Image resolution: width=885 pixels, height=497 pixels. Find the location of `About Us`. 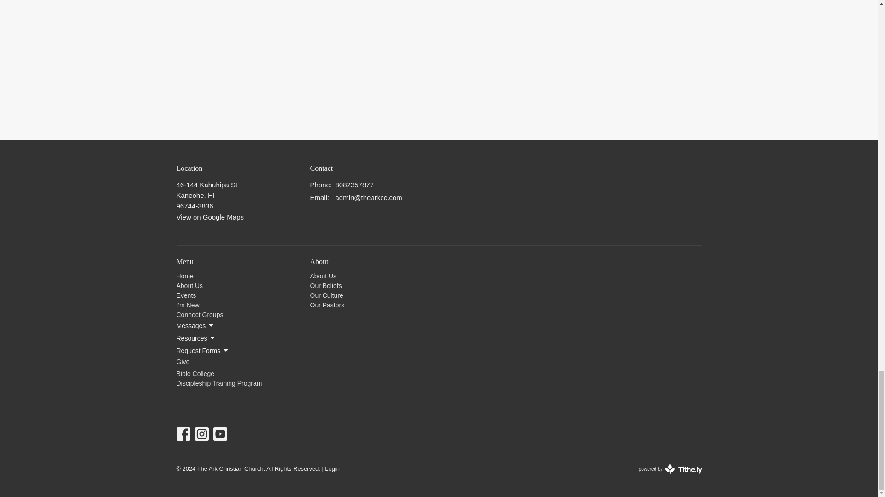

About Us is located at coordinates (189, 285).